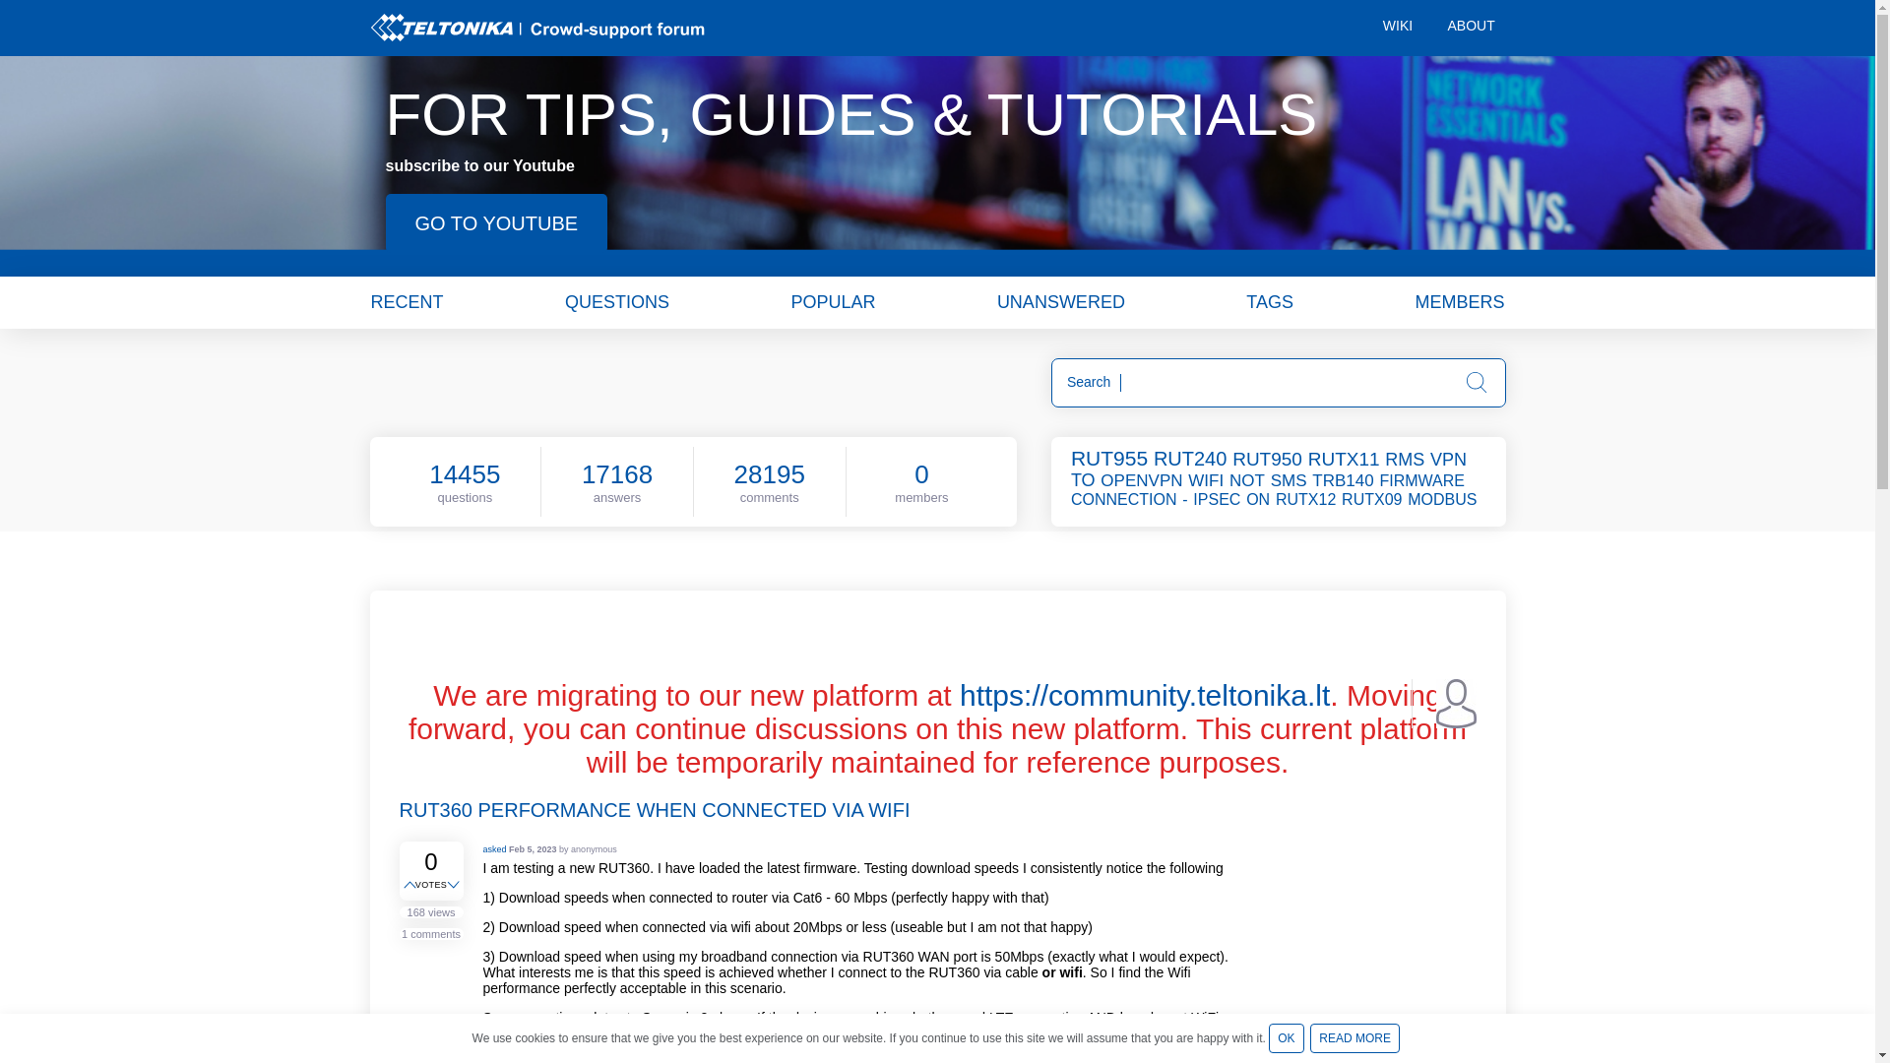  I want to click on RMS, so click(1406, 459).